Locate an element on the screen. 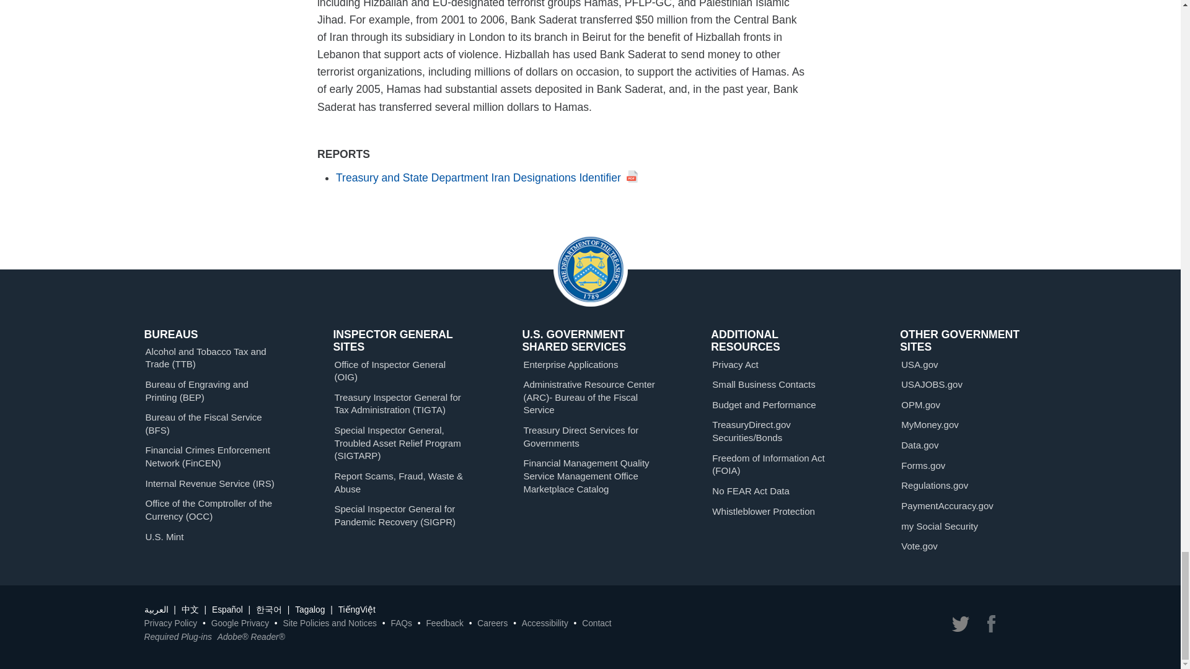 Image resolution: width=1190 pixels, height=669 pixels. Google Privacy is located at coordinates (240, 623).